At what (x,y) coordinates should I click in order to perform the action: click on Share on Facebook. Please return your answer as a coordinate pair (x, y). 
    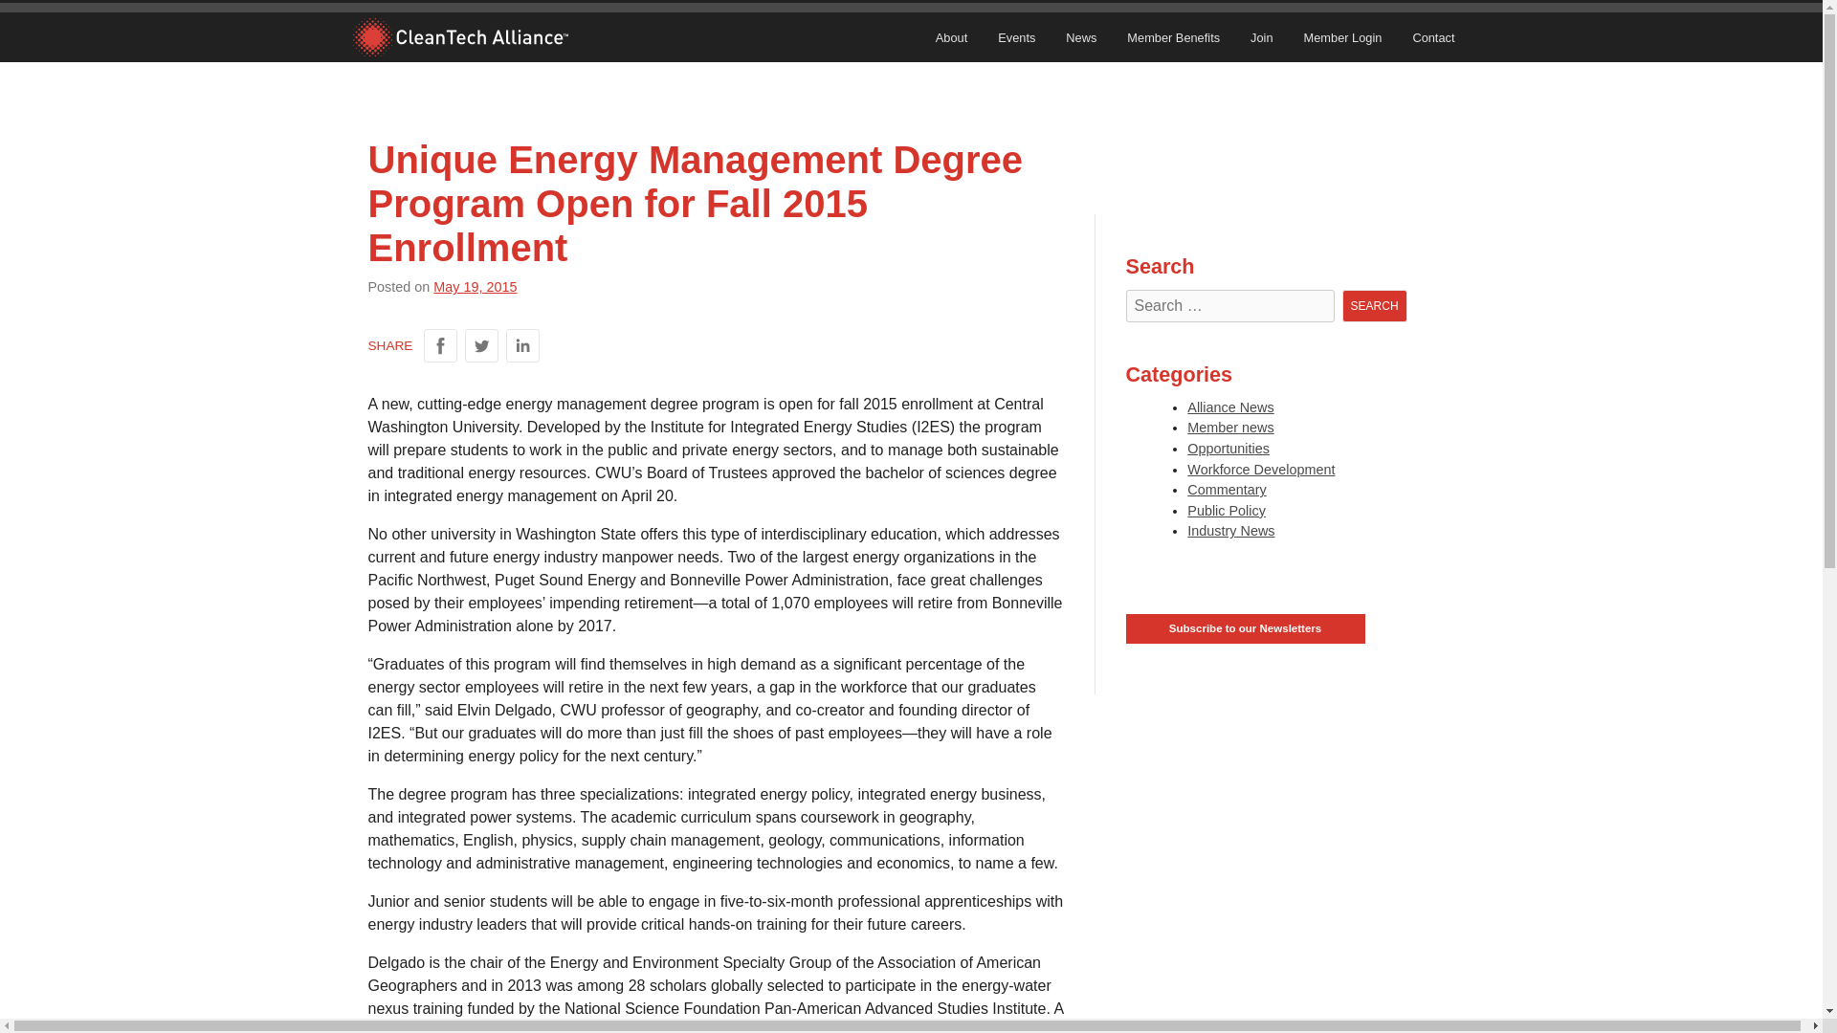
    Looking at the image, I should click on (440, 346).